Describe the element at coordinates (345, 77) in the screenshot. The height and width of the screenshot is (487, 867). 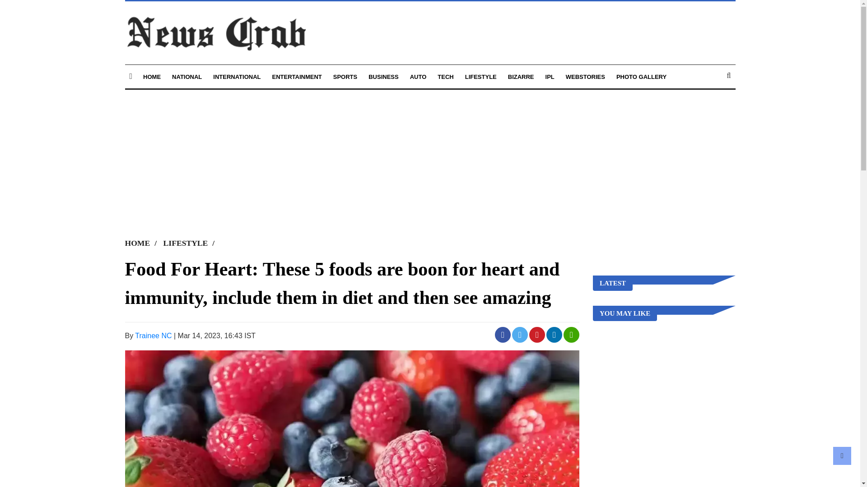
I see `SPORTS` at that location.